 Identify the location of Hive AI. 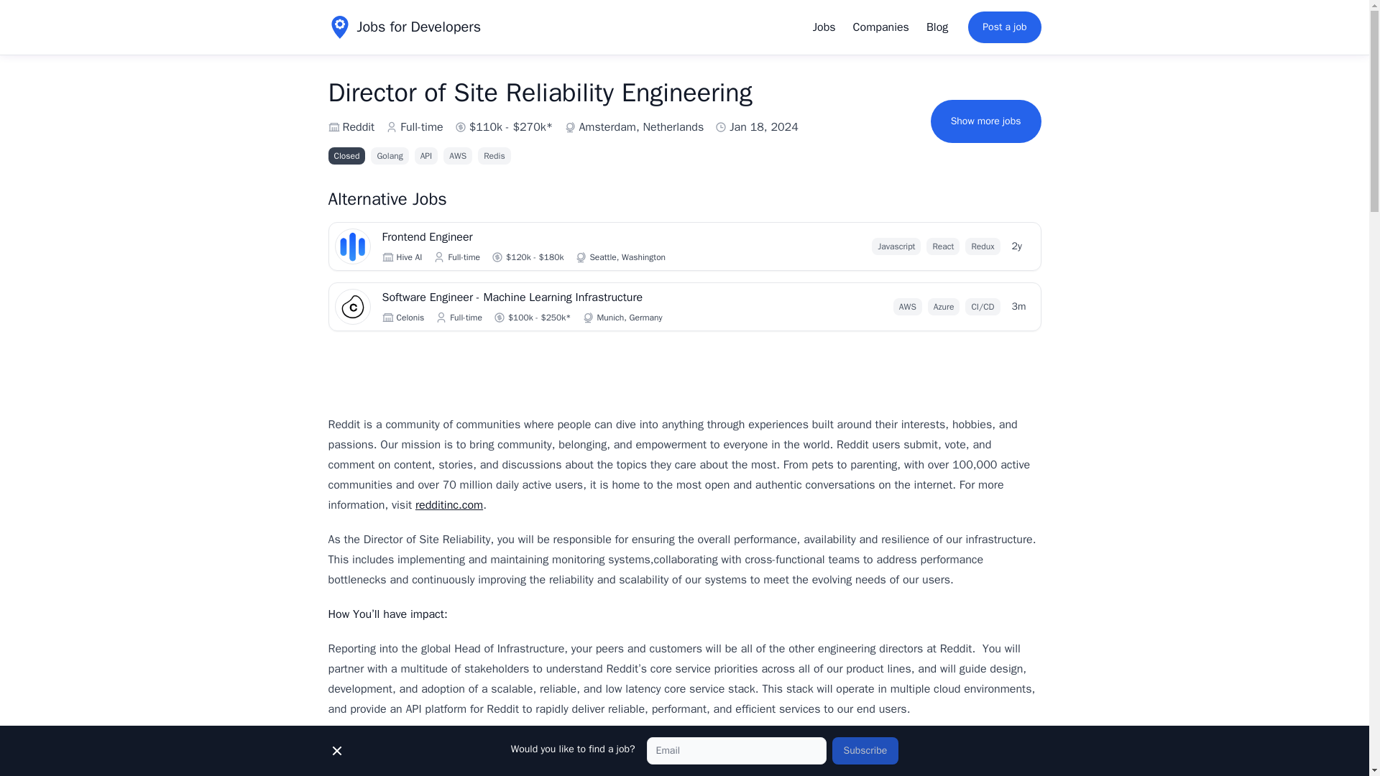
(410, 257).